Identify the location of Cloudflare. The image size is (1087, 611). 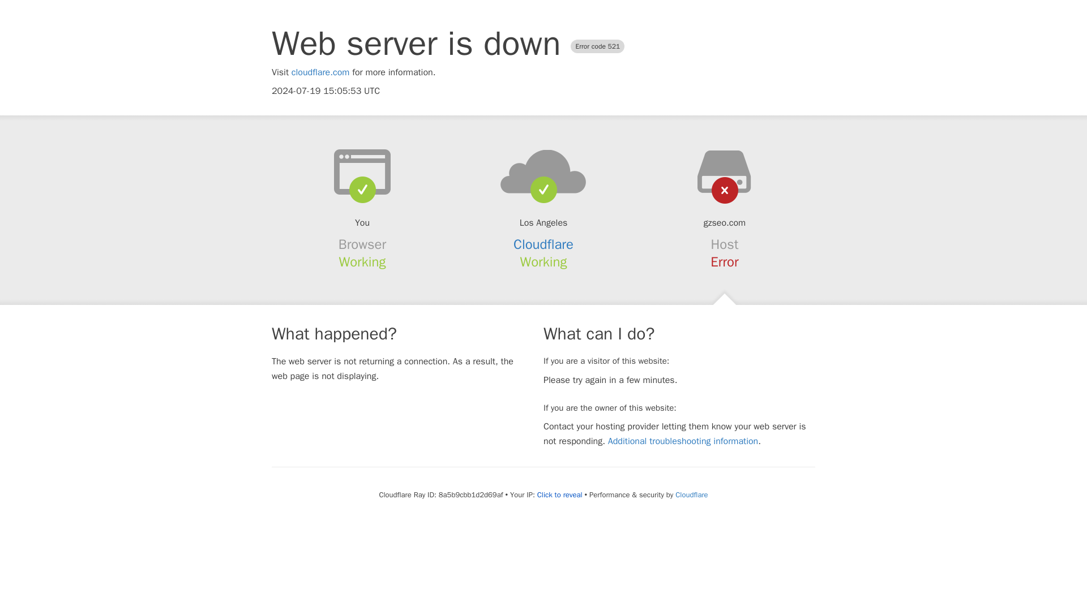
(691, 494).